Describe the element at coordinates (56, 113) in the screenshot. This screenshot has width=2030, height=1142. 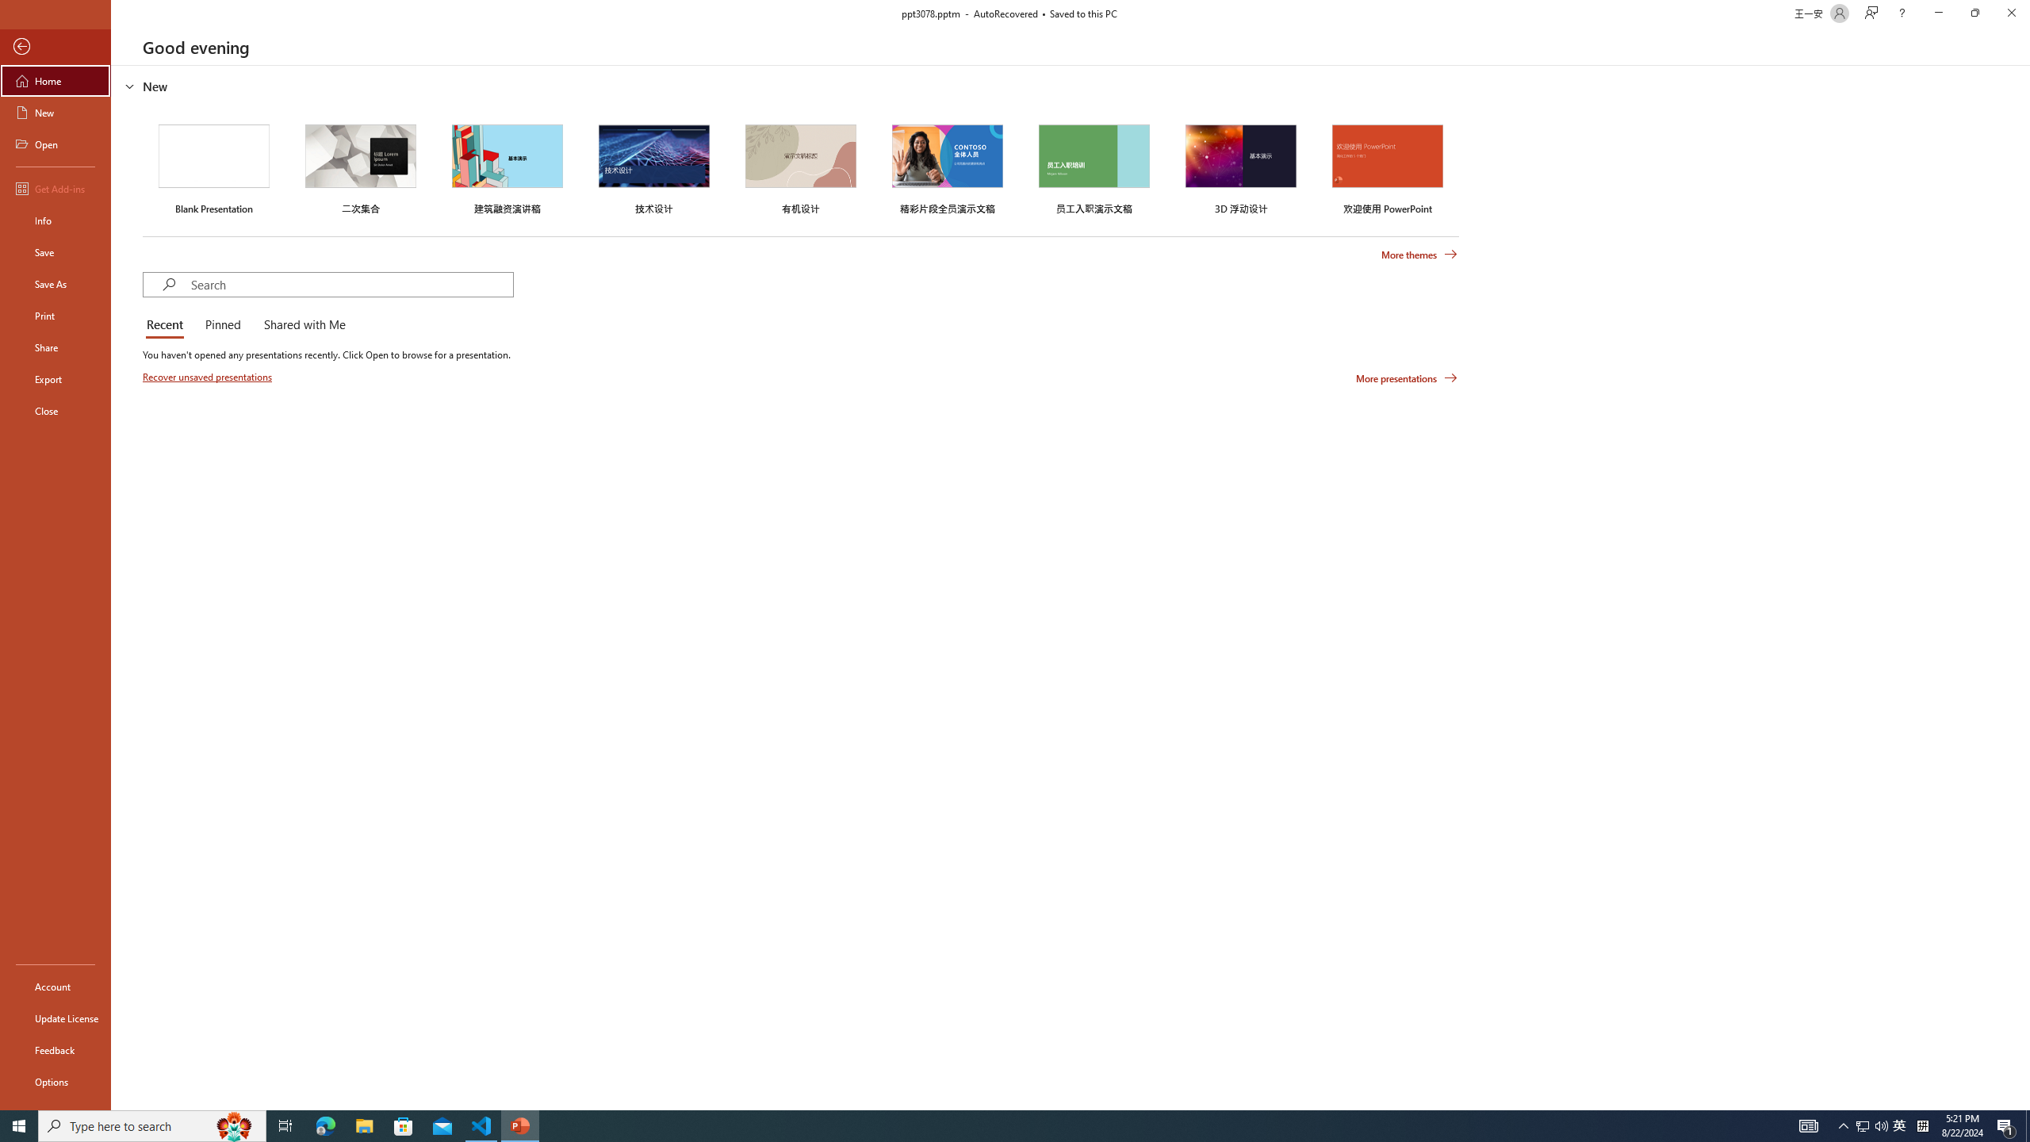
I see `New` at that location.